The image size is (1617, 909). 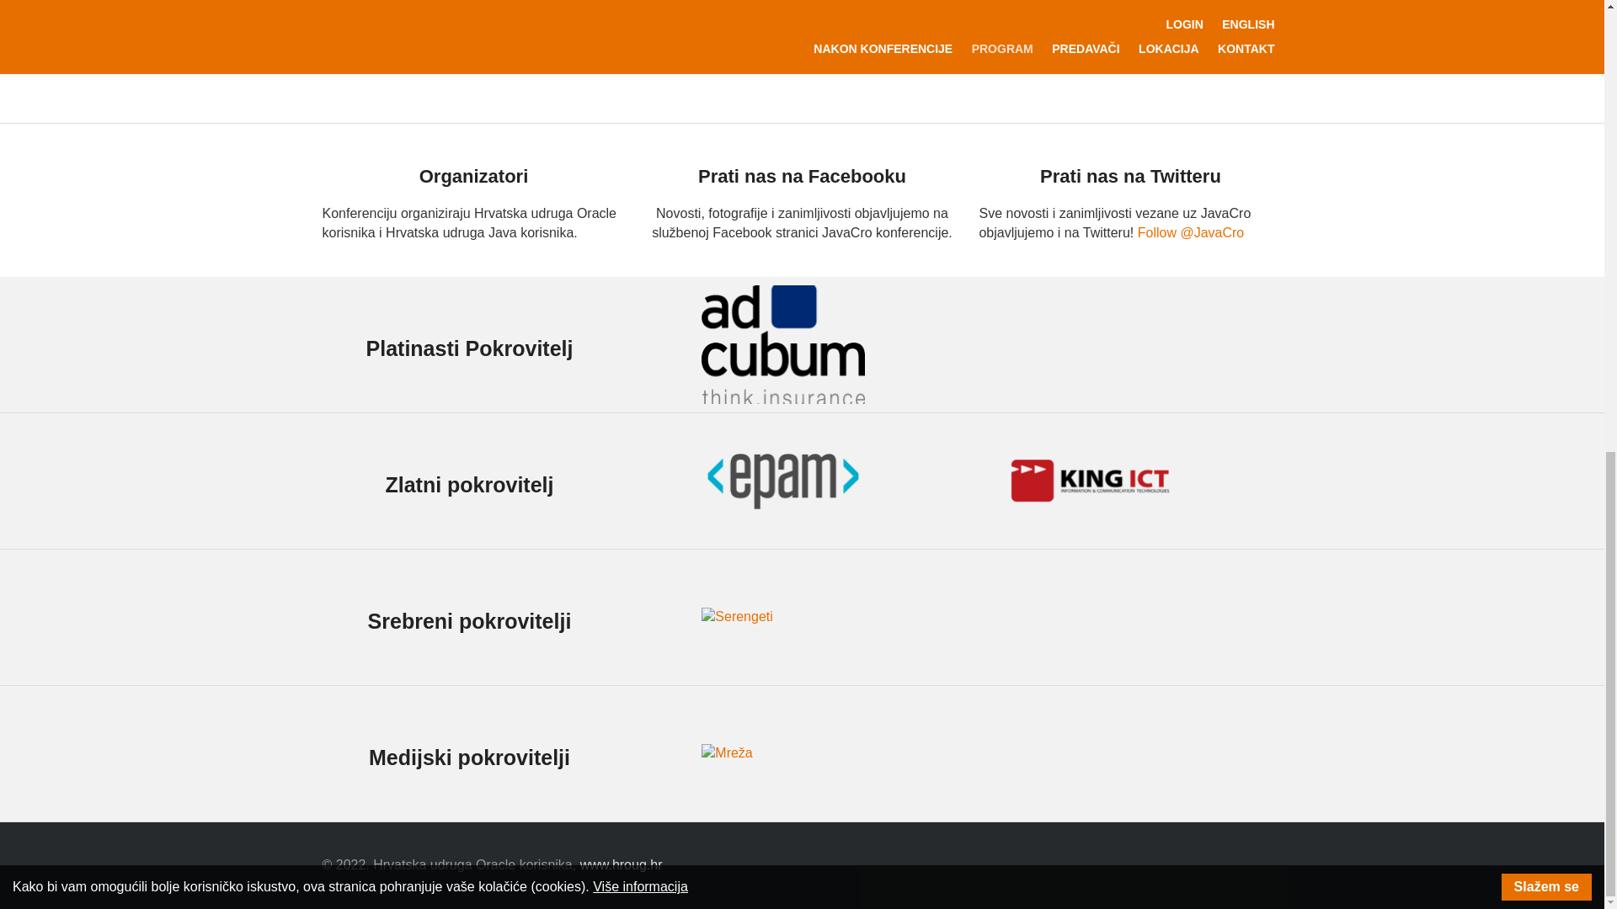 What do you see at coordinates (622, 864) in the screenshot?
I see `www.hroug.hr` at bounding box center [622, 864].